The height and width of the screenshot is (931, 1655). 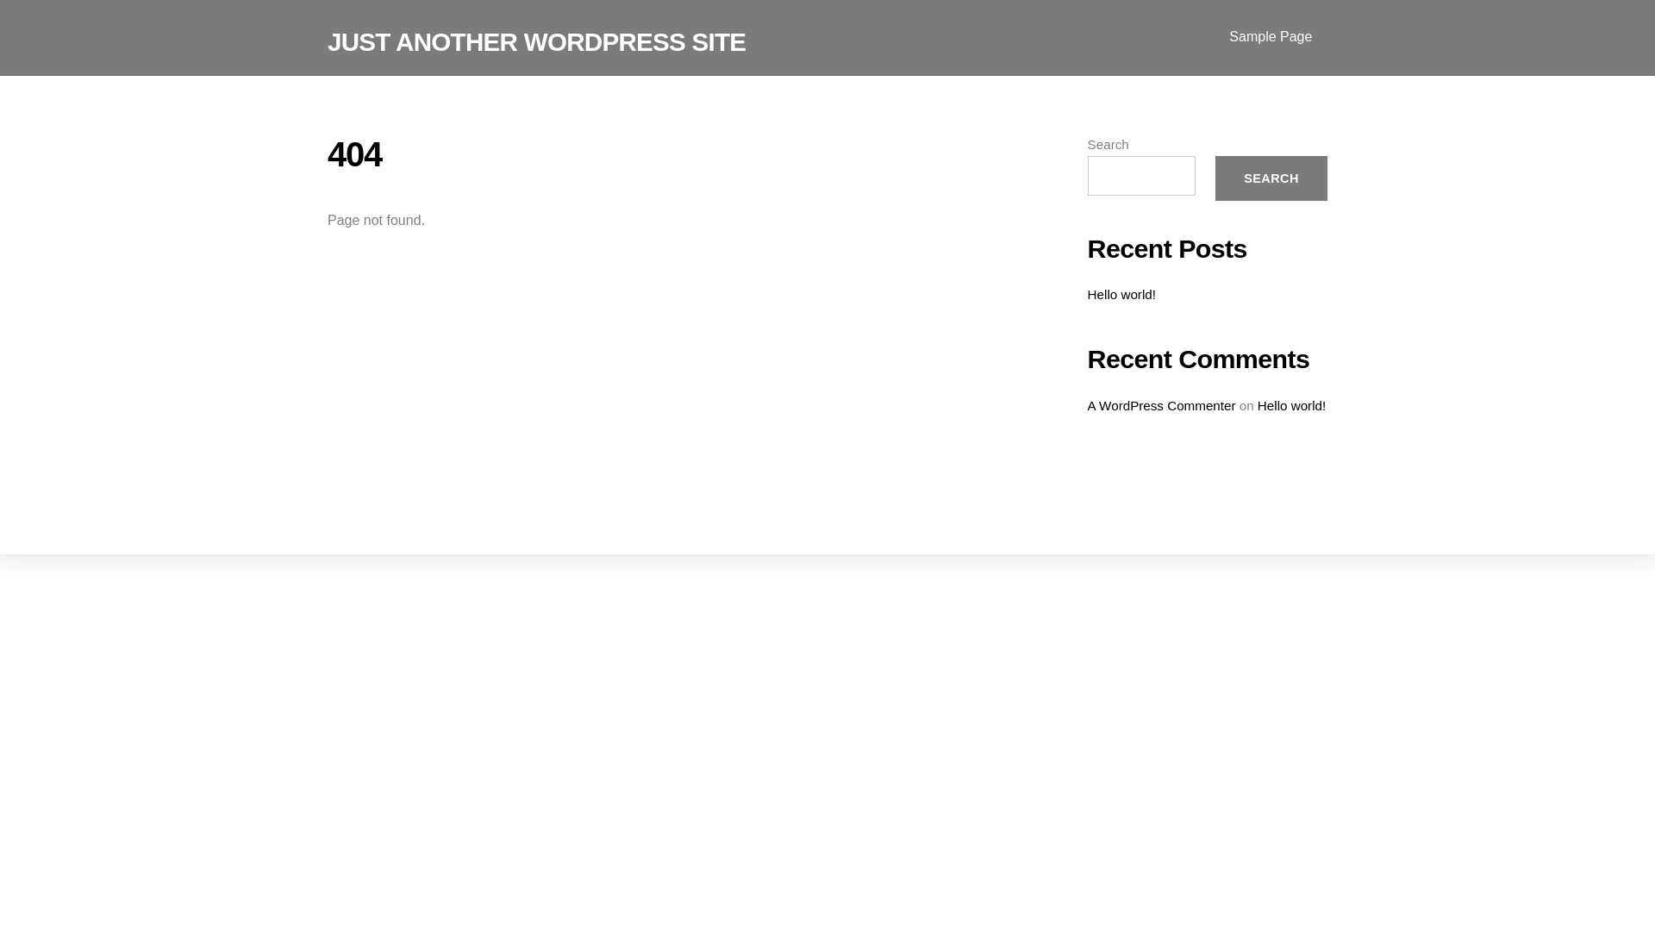 I want to click on SEARCH, so click(x=1271, y=178).